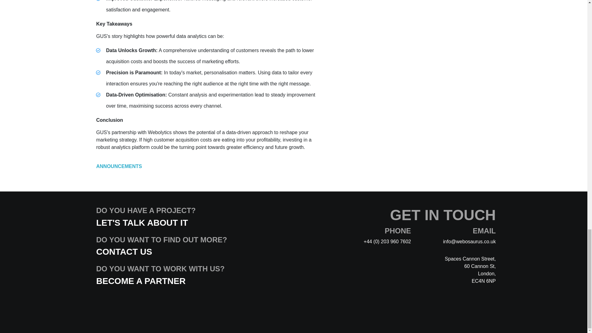 Image resolution: width=592 pixels, height=333 pixels. I want to click on ANNOUNCEMENTS, so click(119, 166).